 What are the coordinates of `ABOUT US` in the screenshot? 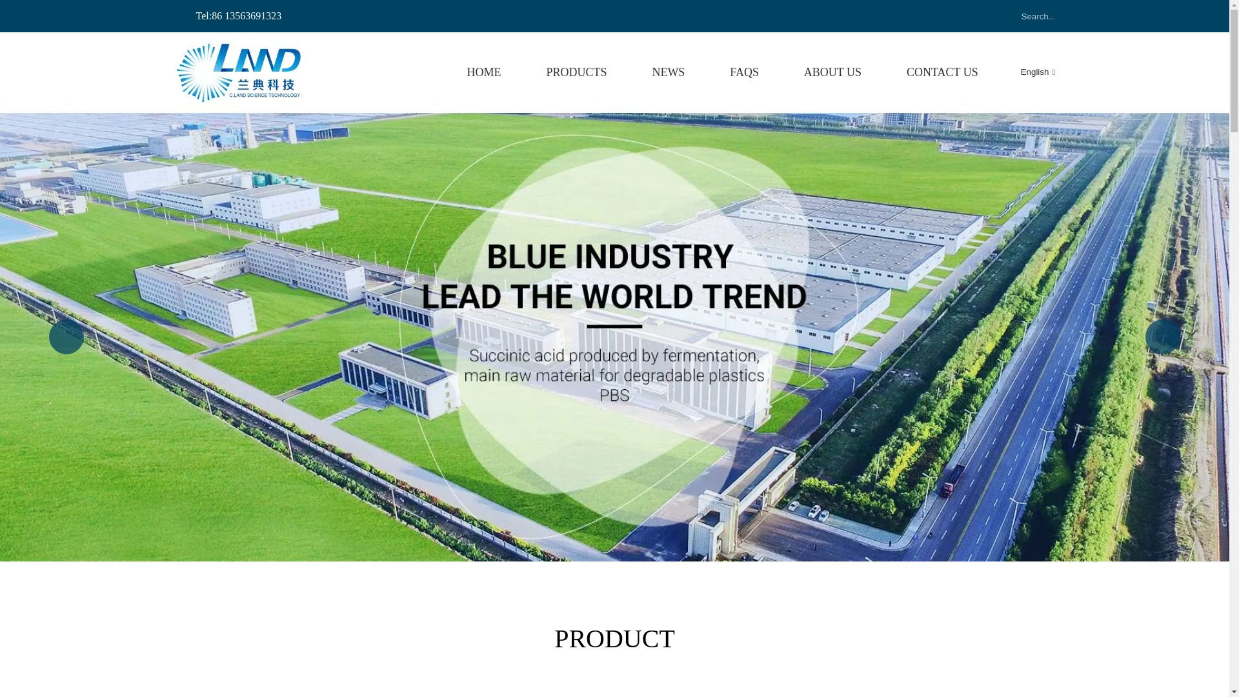 It's located at (832, 72).